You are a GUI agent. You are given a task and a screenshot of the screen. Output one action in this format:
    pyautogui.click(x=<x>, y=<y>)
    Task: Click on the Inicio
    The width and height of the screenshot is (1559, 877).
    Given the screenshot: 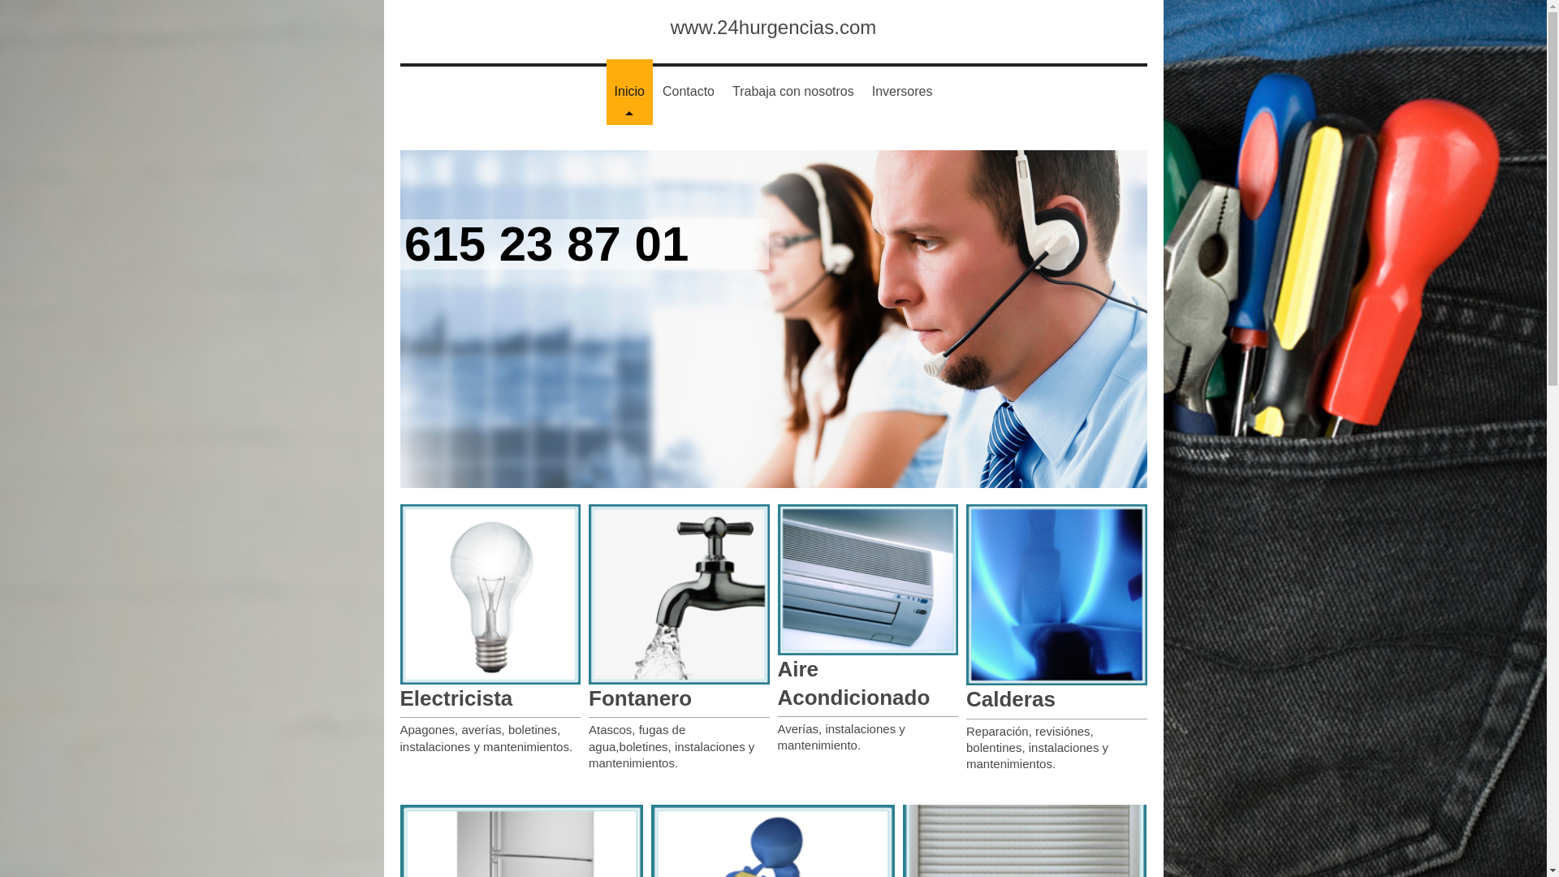 What is the action you would take?
    pyautogui.click(x=630, y=93)
    